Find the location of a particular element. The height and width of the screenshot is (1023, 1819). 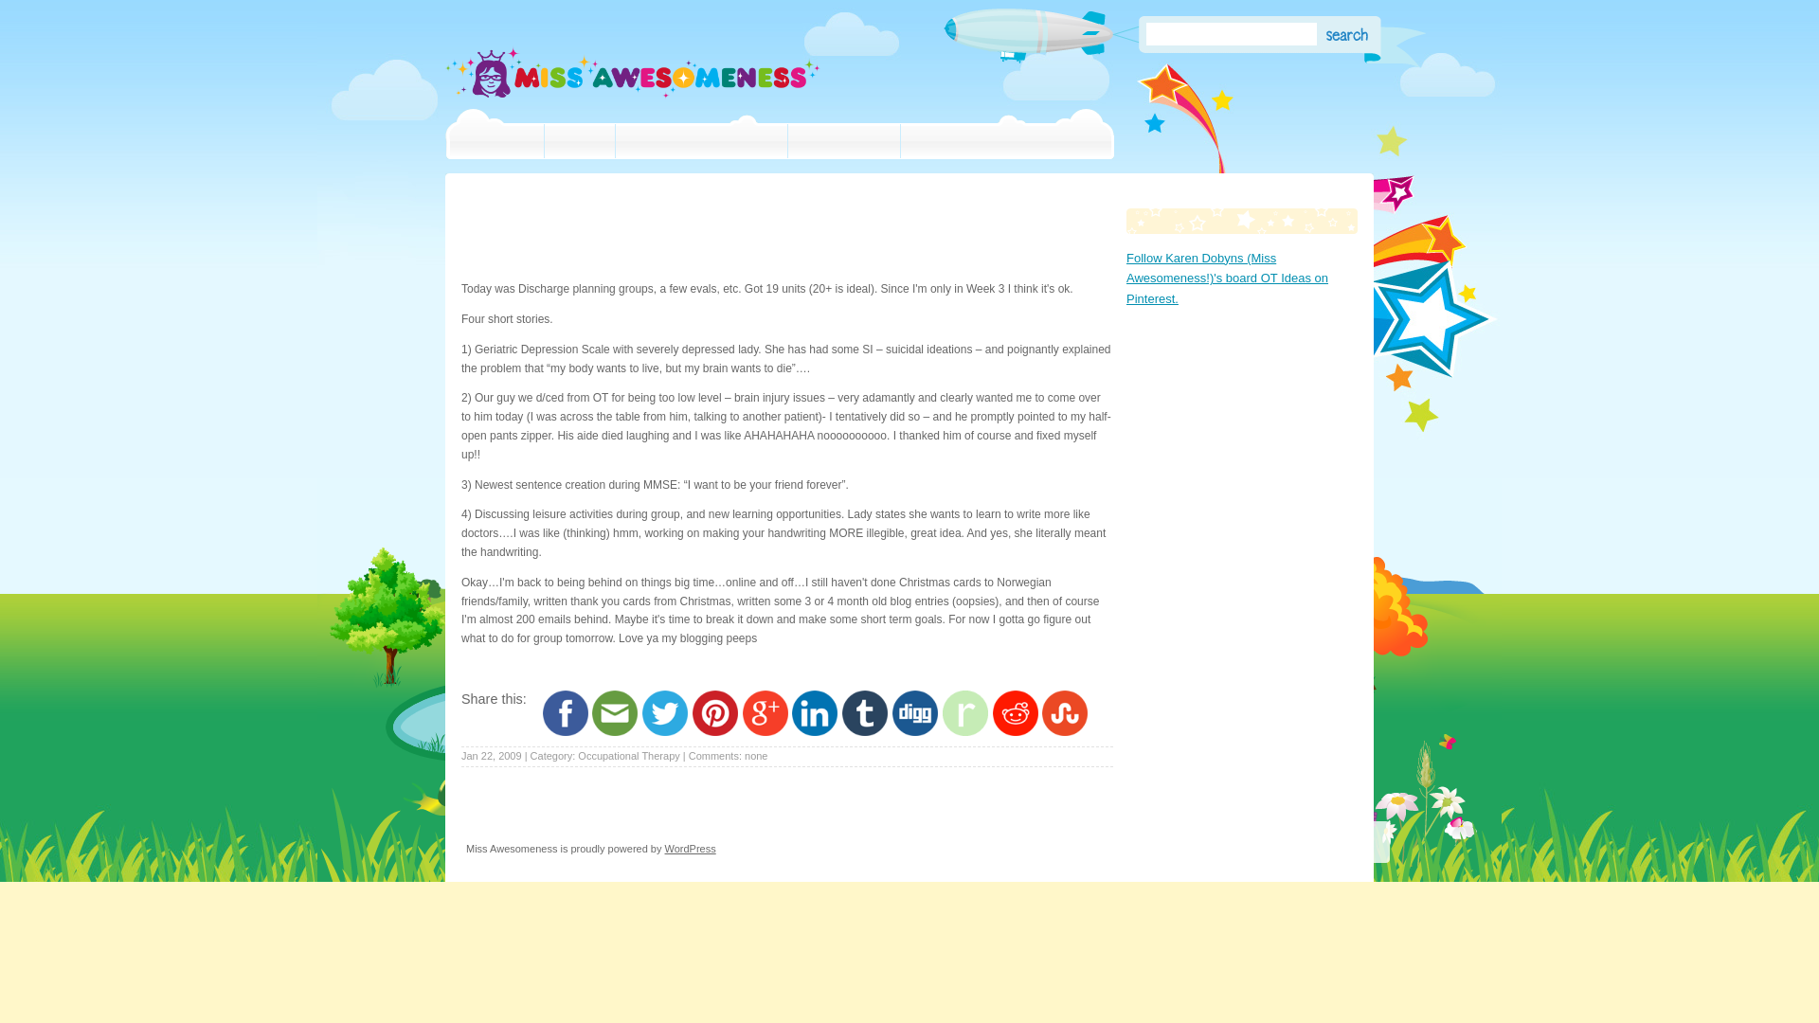

Share via Ravelry is located at coordinates (964, 731).